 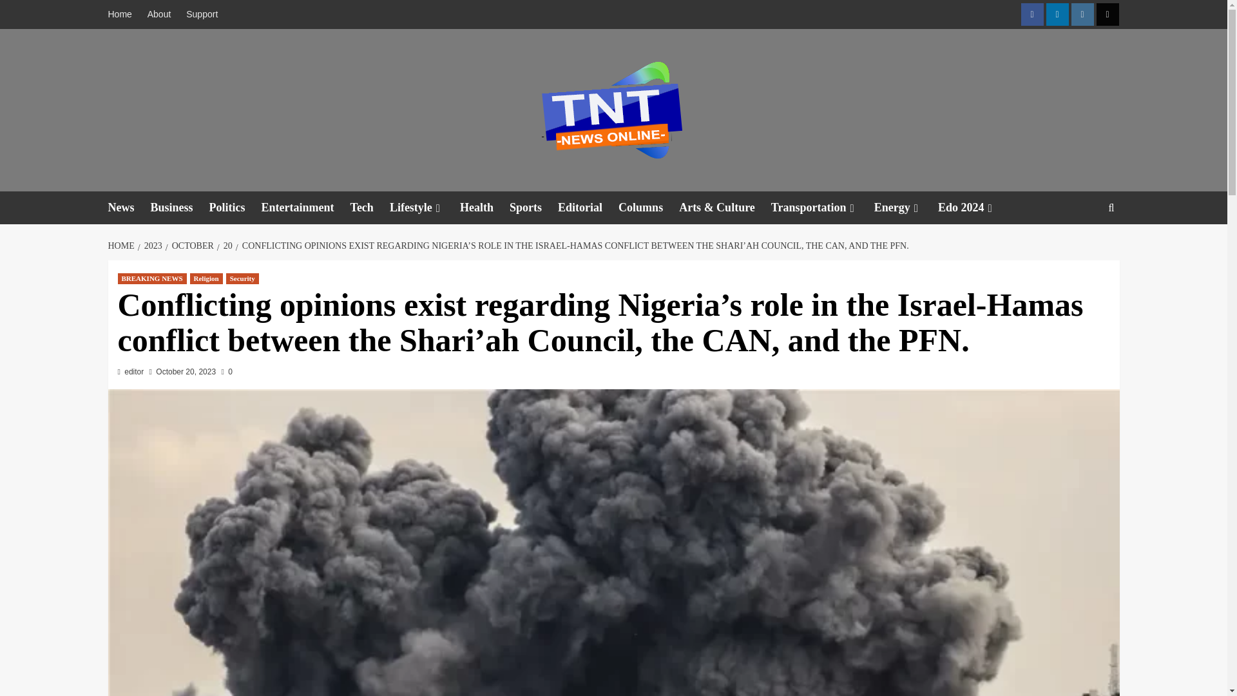 What do you see at coordinates (822, 208) in the screenshot?
I see `Transportation` at bounding box center [822, 208].